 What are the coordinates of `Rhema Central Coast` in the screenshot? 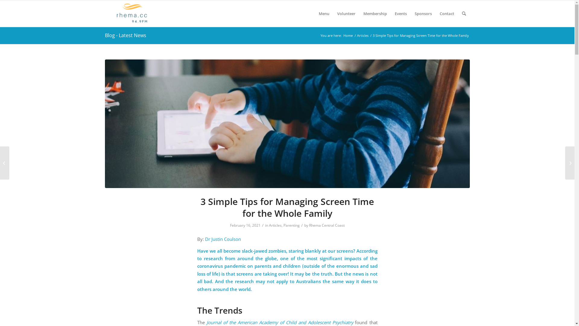 It's located at (327, 225).